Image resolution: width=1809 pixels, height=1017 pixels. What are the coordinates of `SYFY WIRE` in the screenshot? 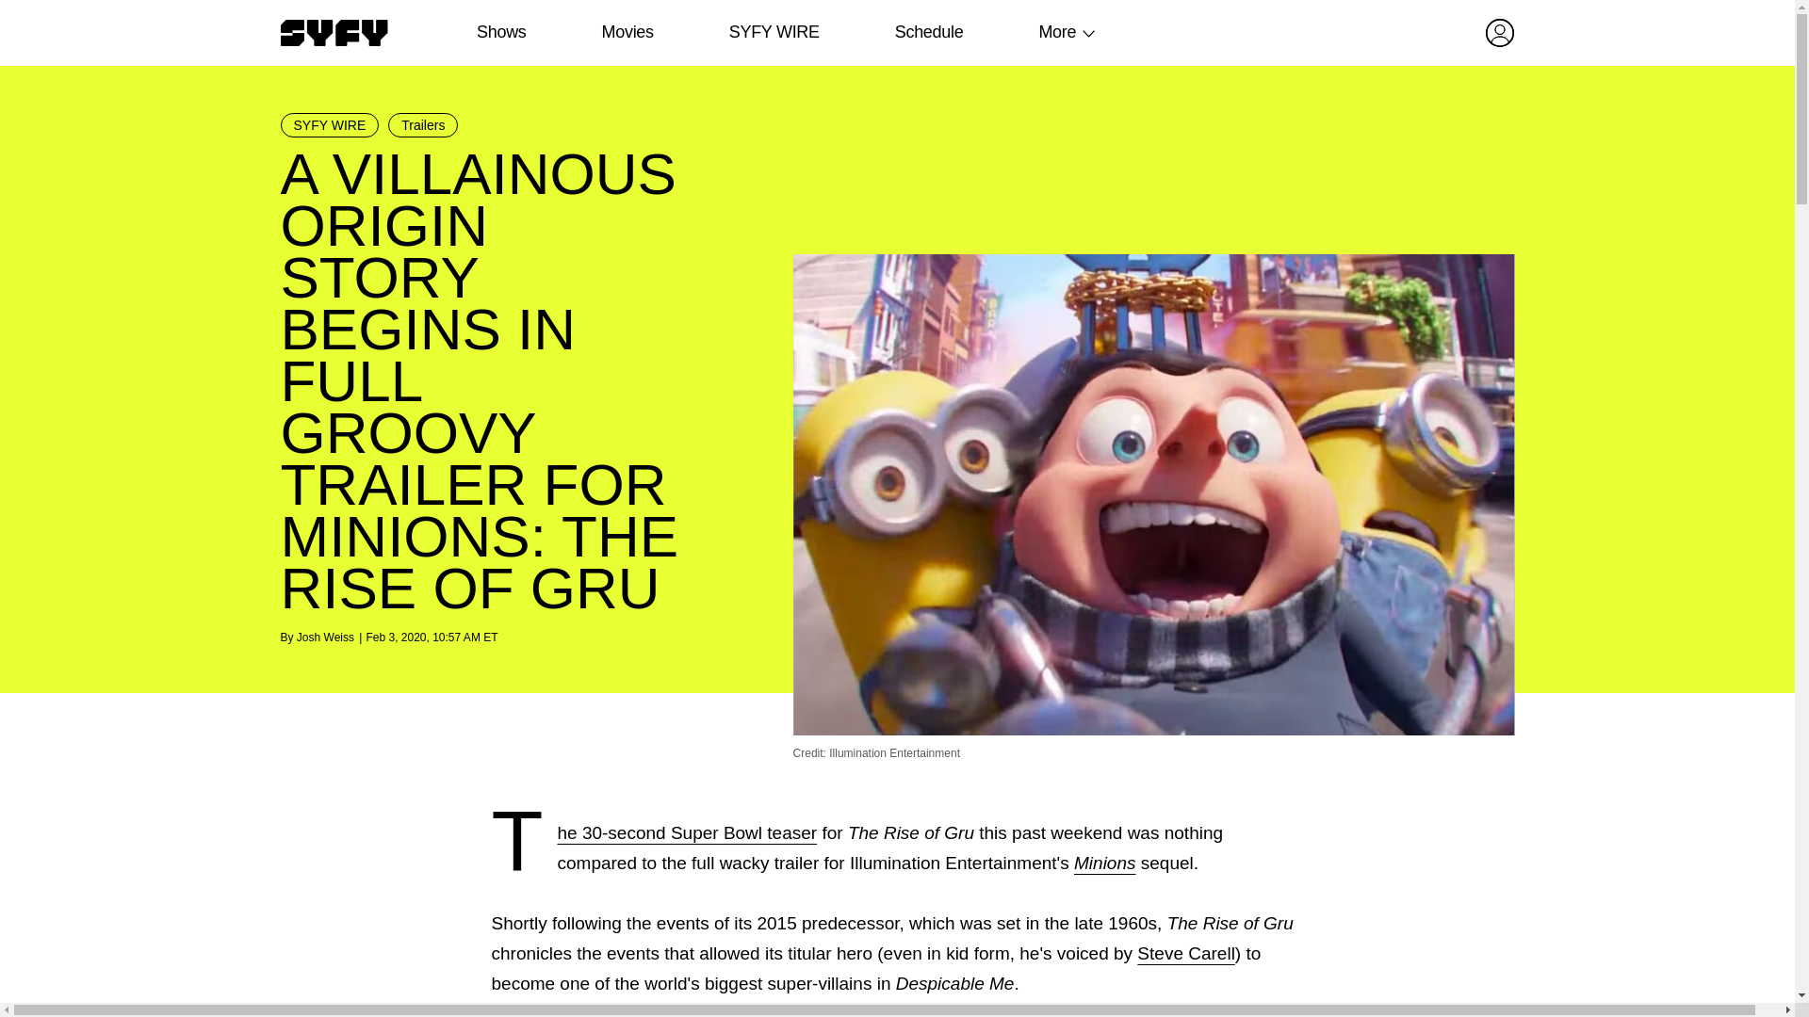 It's located at (330, 124).